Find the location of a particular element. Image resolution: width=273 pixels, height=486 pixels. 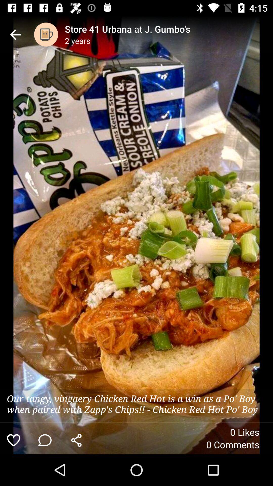

select the item to the left of the store 41 urbana item is located at coordinates (46, 34).